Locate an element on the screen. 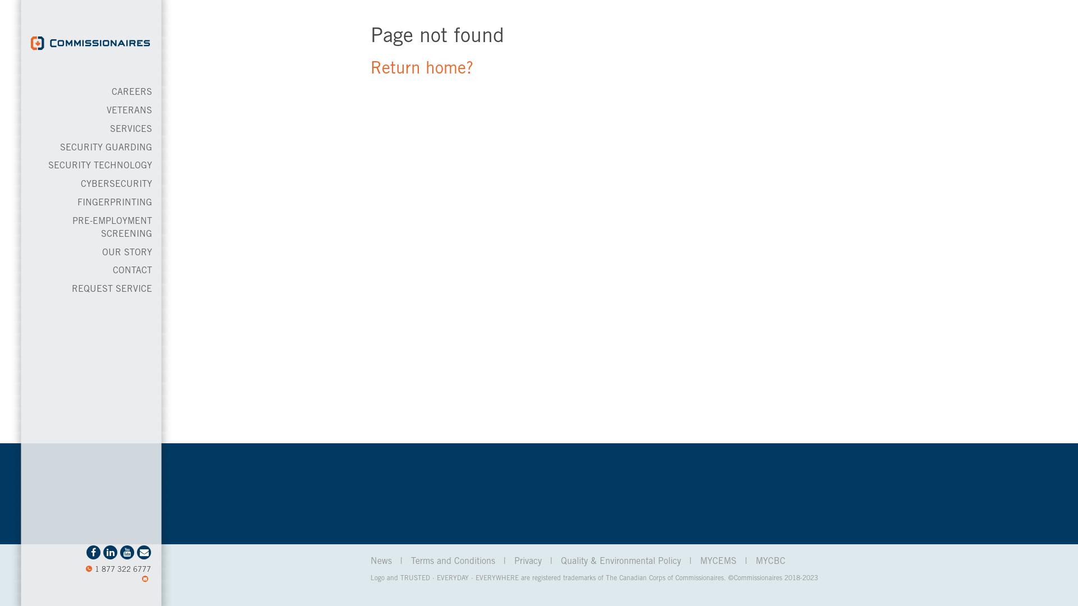  VETERANS is located at coordinates (129, 111).